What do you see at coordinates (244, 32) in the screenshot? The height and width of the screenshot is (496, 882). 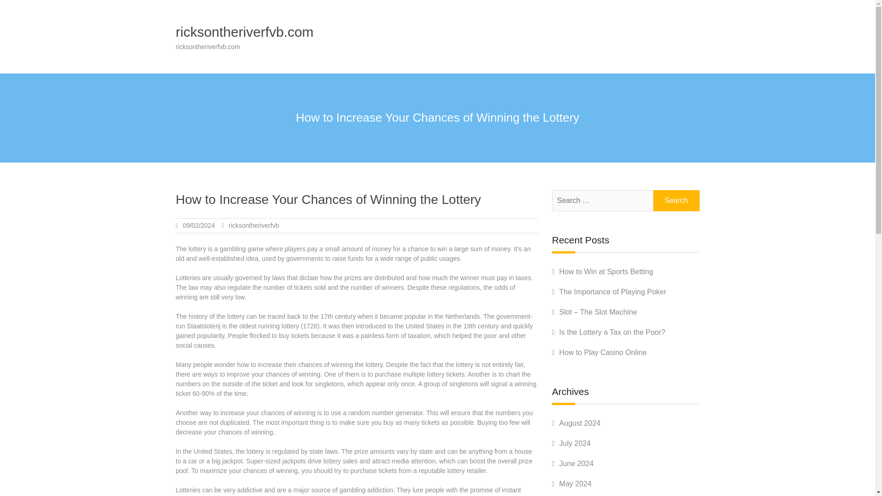 I see `ricksontheriverfvb.com` at bounding box center [244, 32].